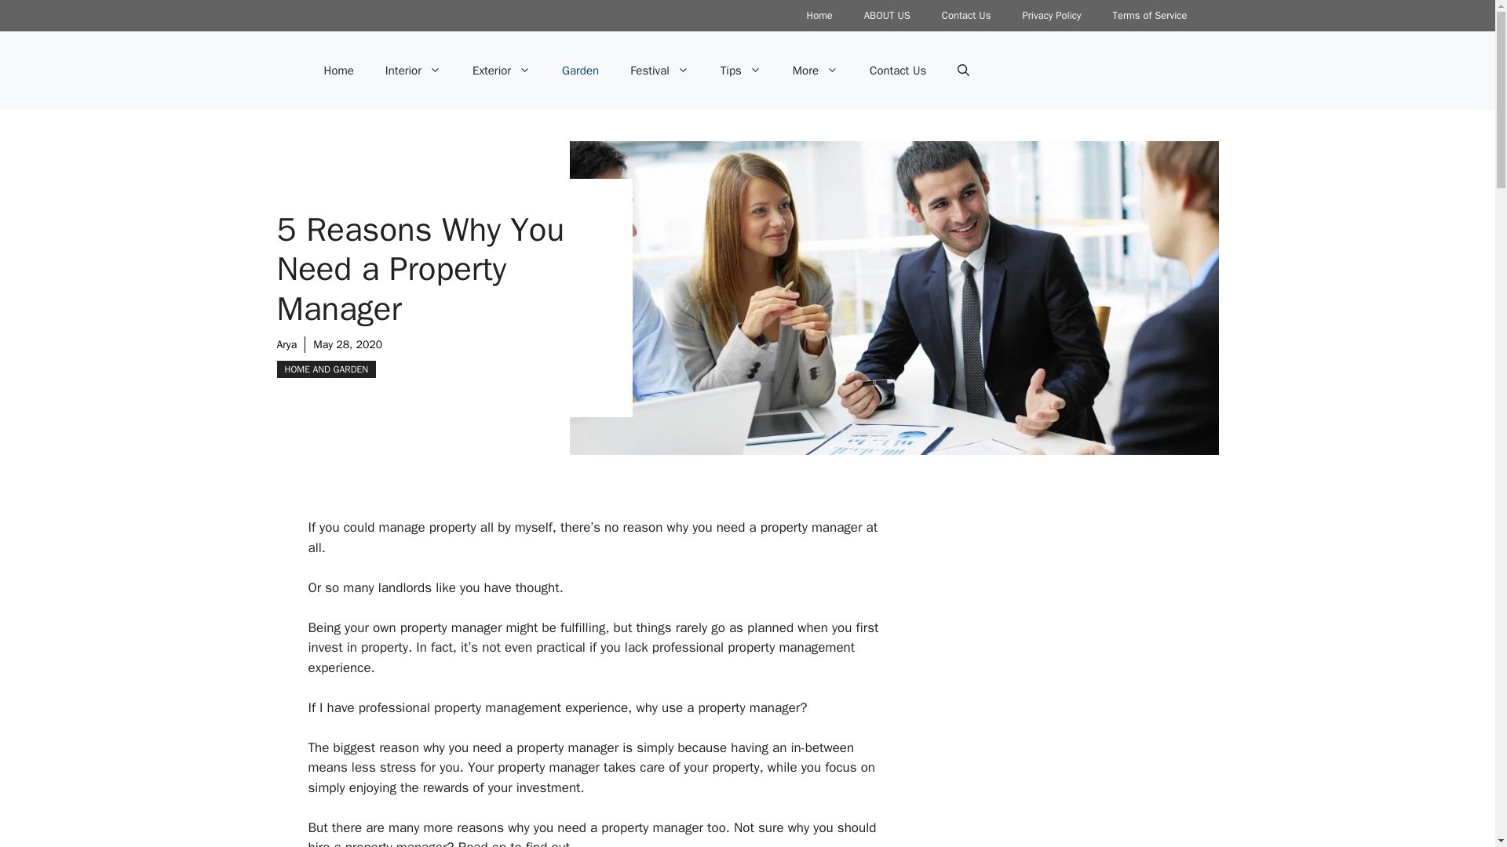 This screenshot has height=847, width=1507. Describe the element at coordinates (659, 71) in the screenshot. I see `Festival` at that location.